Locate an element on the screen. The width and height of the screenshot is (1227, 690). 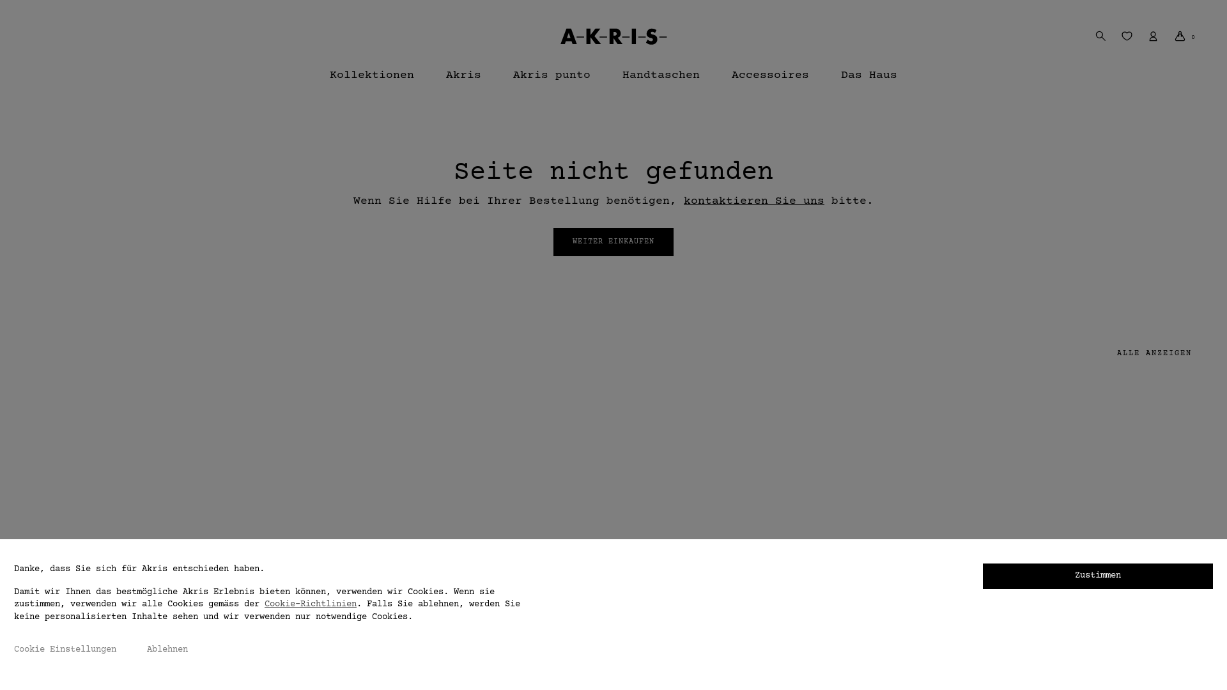
WEITER EINKAUFEN is located at coordinates (613, 242).